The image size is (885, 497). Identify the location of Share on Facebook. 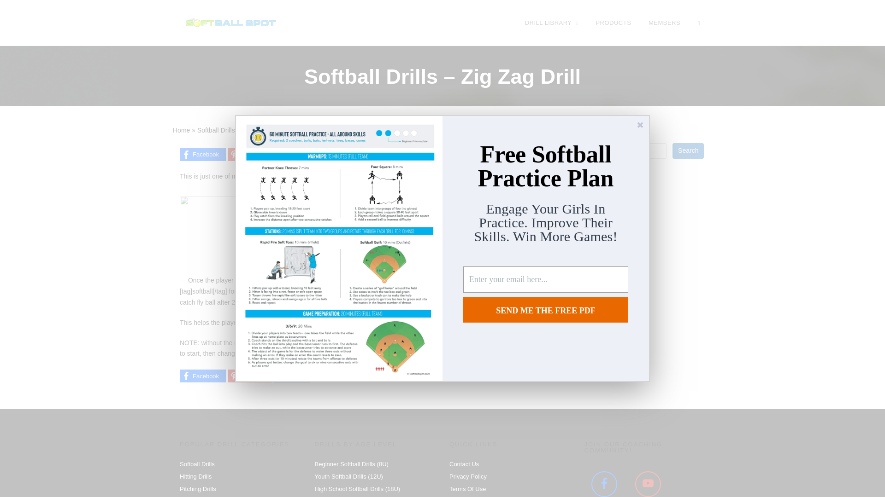
(202, 154).